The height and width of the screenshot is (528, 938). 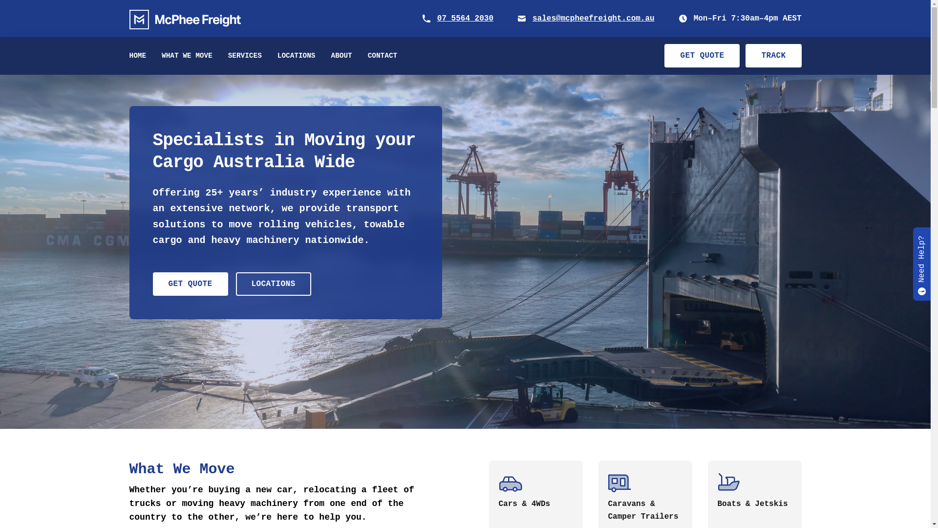 I want to click on LOCATIONS, so click(x=274, y=284).